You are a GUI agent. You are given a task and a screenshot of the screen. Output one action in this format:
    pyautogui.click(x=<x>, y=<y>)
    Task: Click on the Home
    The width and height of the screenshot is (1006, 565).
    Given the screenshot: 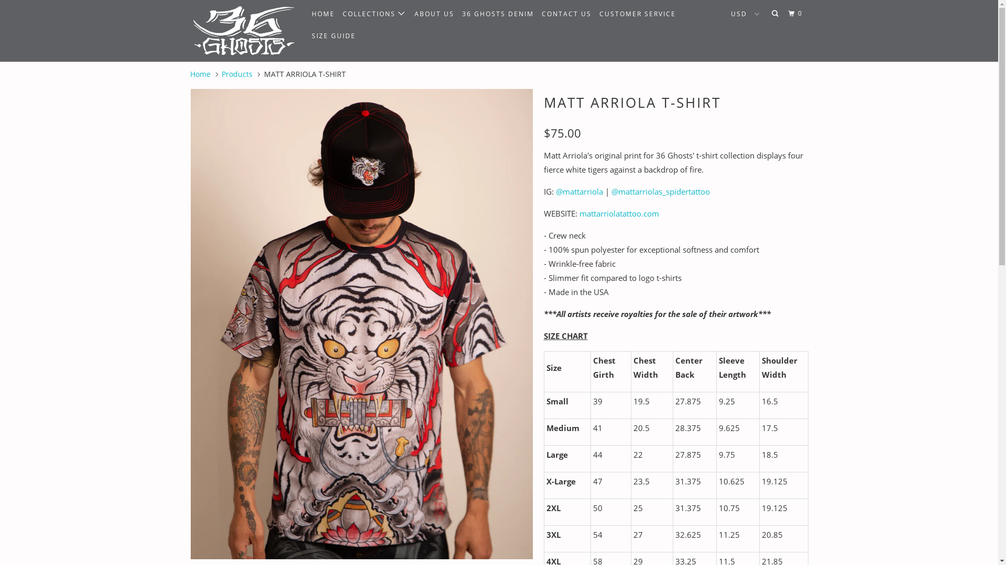 What is the action you would take?
    pyautogui.click(x=200, y=74)
    